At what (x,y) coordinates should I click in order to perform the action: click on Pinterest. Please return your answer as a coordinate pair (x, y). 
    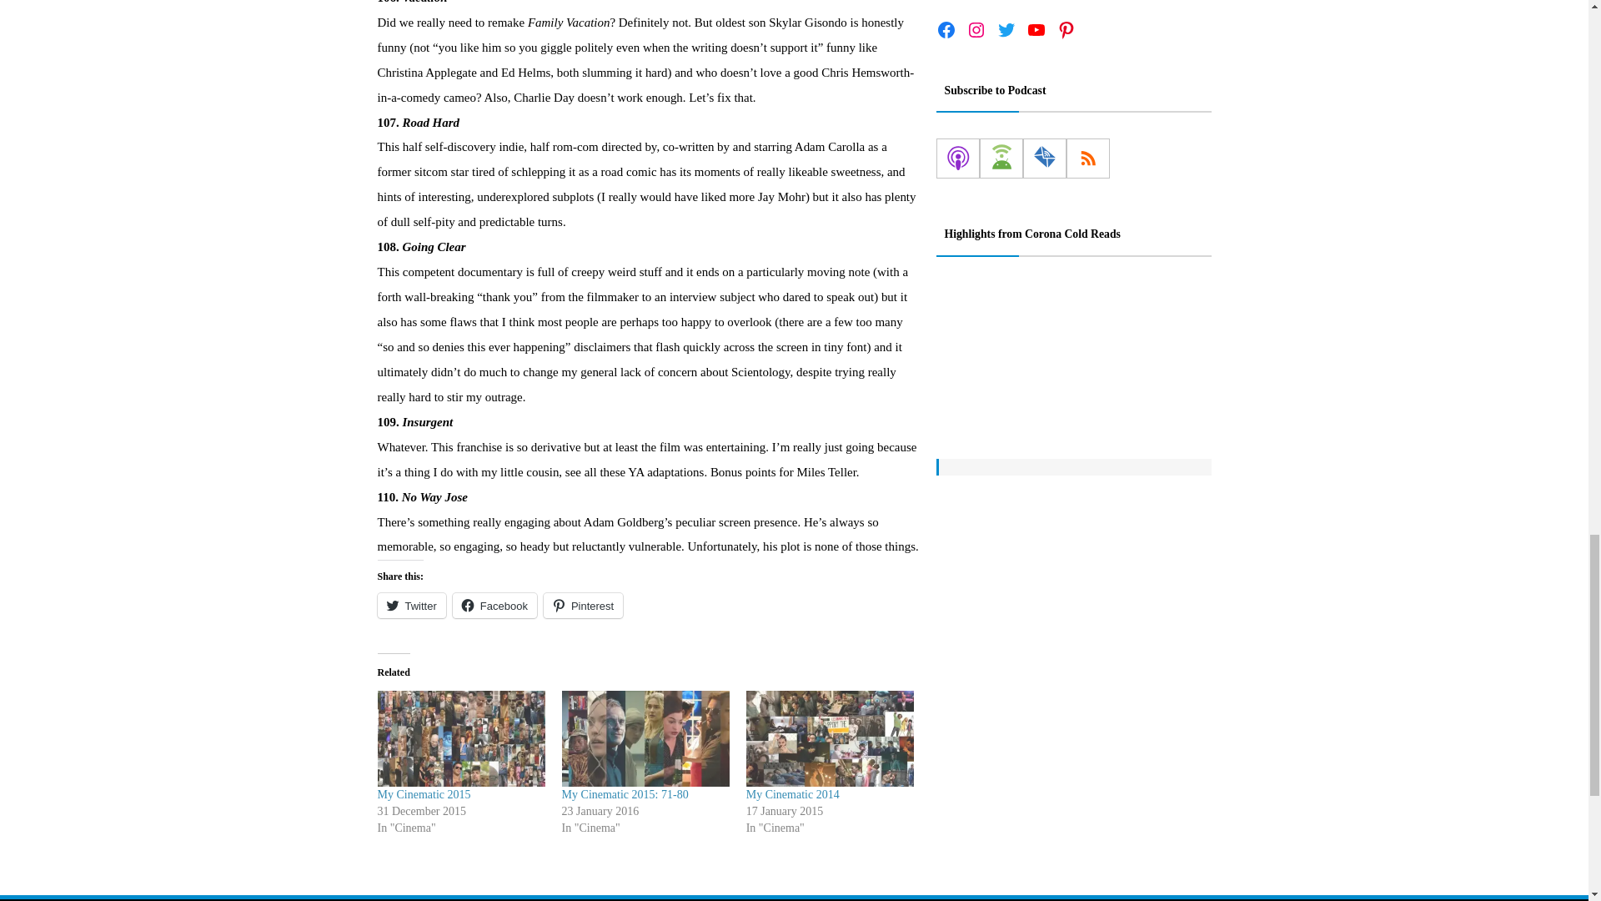
    Looking at the image, I should click on (583, 605).